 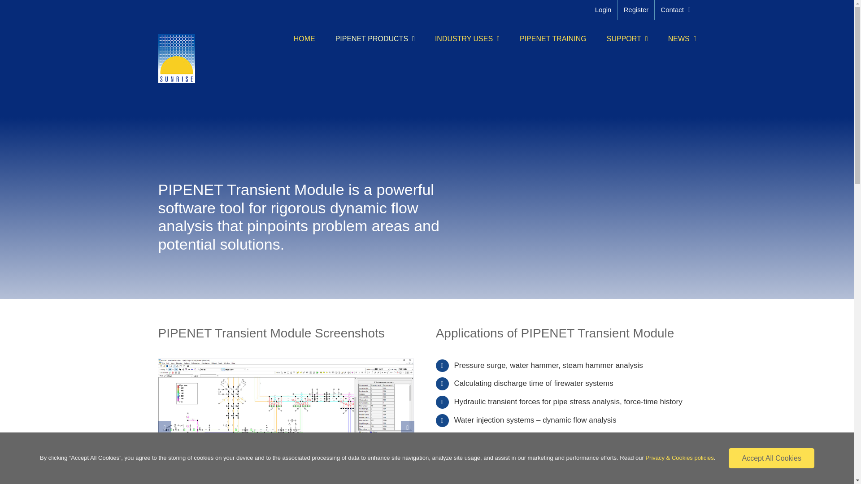 What do you see at coordinates (636, 10) in the screenshot?
I see `Register` at bounding box center [636, 10].